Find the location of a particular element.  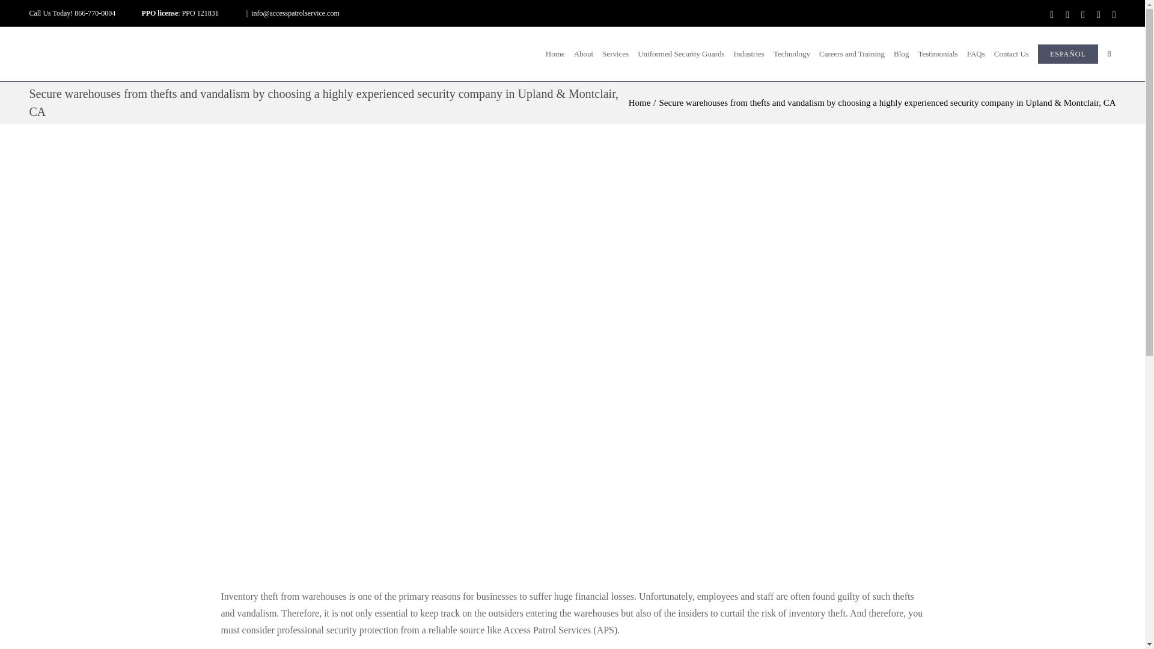

Testimonials is located at coordinates (938, 54).